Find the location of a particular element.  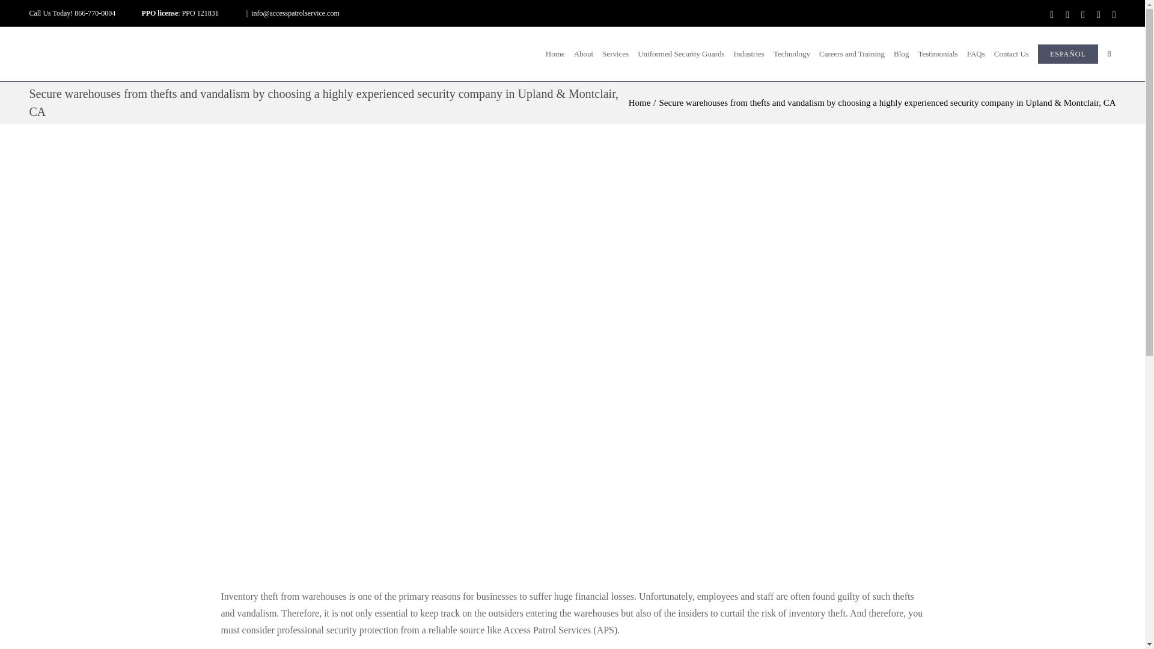

Testimonials is located at coordinates (938, 54).